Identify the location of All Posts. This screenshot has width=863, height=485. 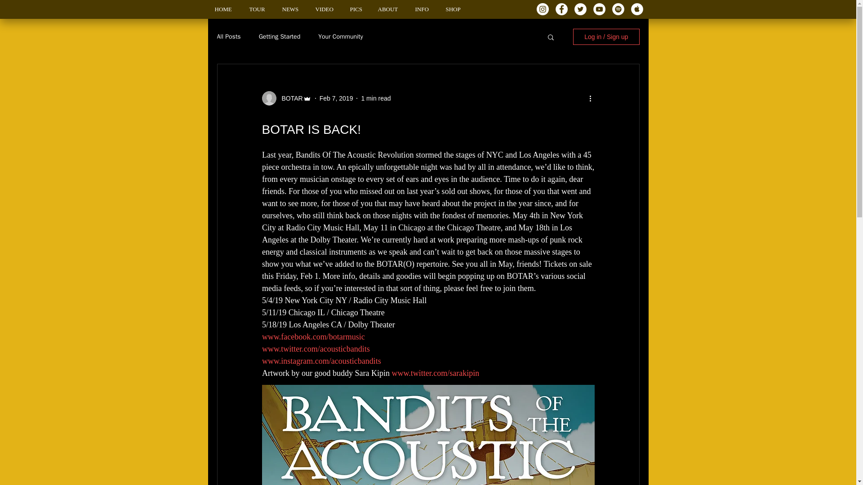
(228, 37).